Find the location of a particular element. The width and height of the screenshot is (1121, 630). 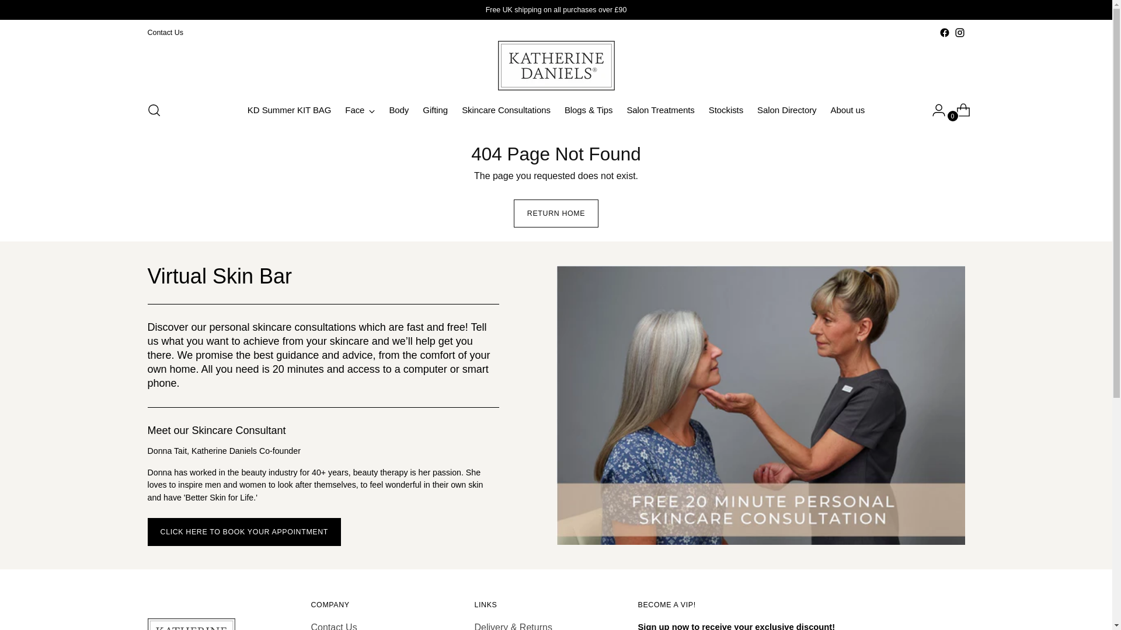

Stockists is located at coordinates (725, 110).